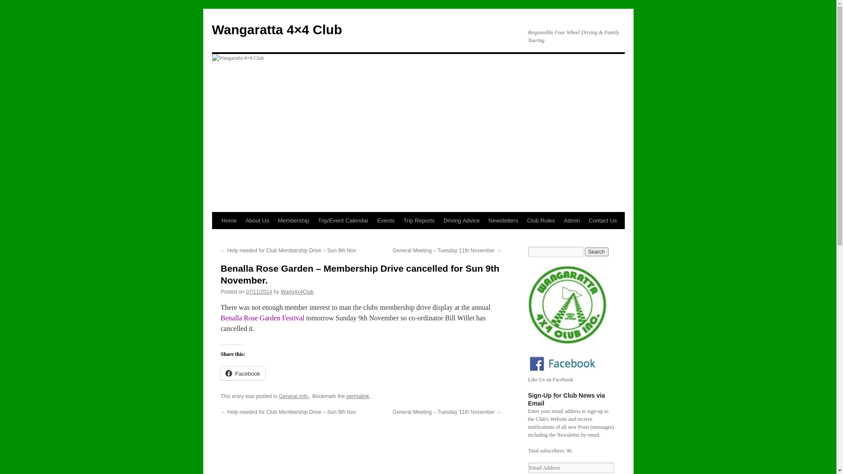 This screenshot has width=843, height=474. Describe the element at coordinates (386, 221) in the screenshot. I see `Events` at that location.